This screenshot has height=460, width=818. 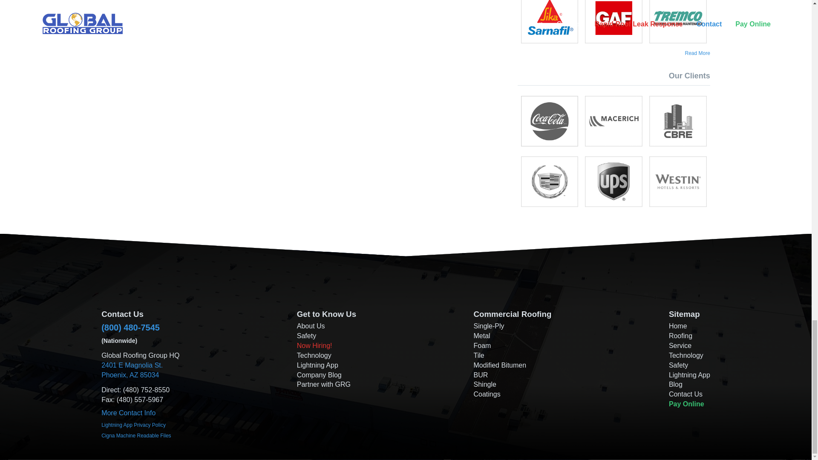 What do you see at coordinates (311, 326) in the screenshot?
I see `About Us` at bounding box center [311, 326].